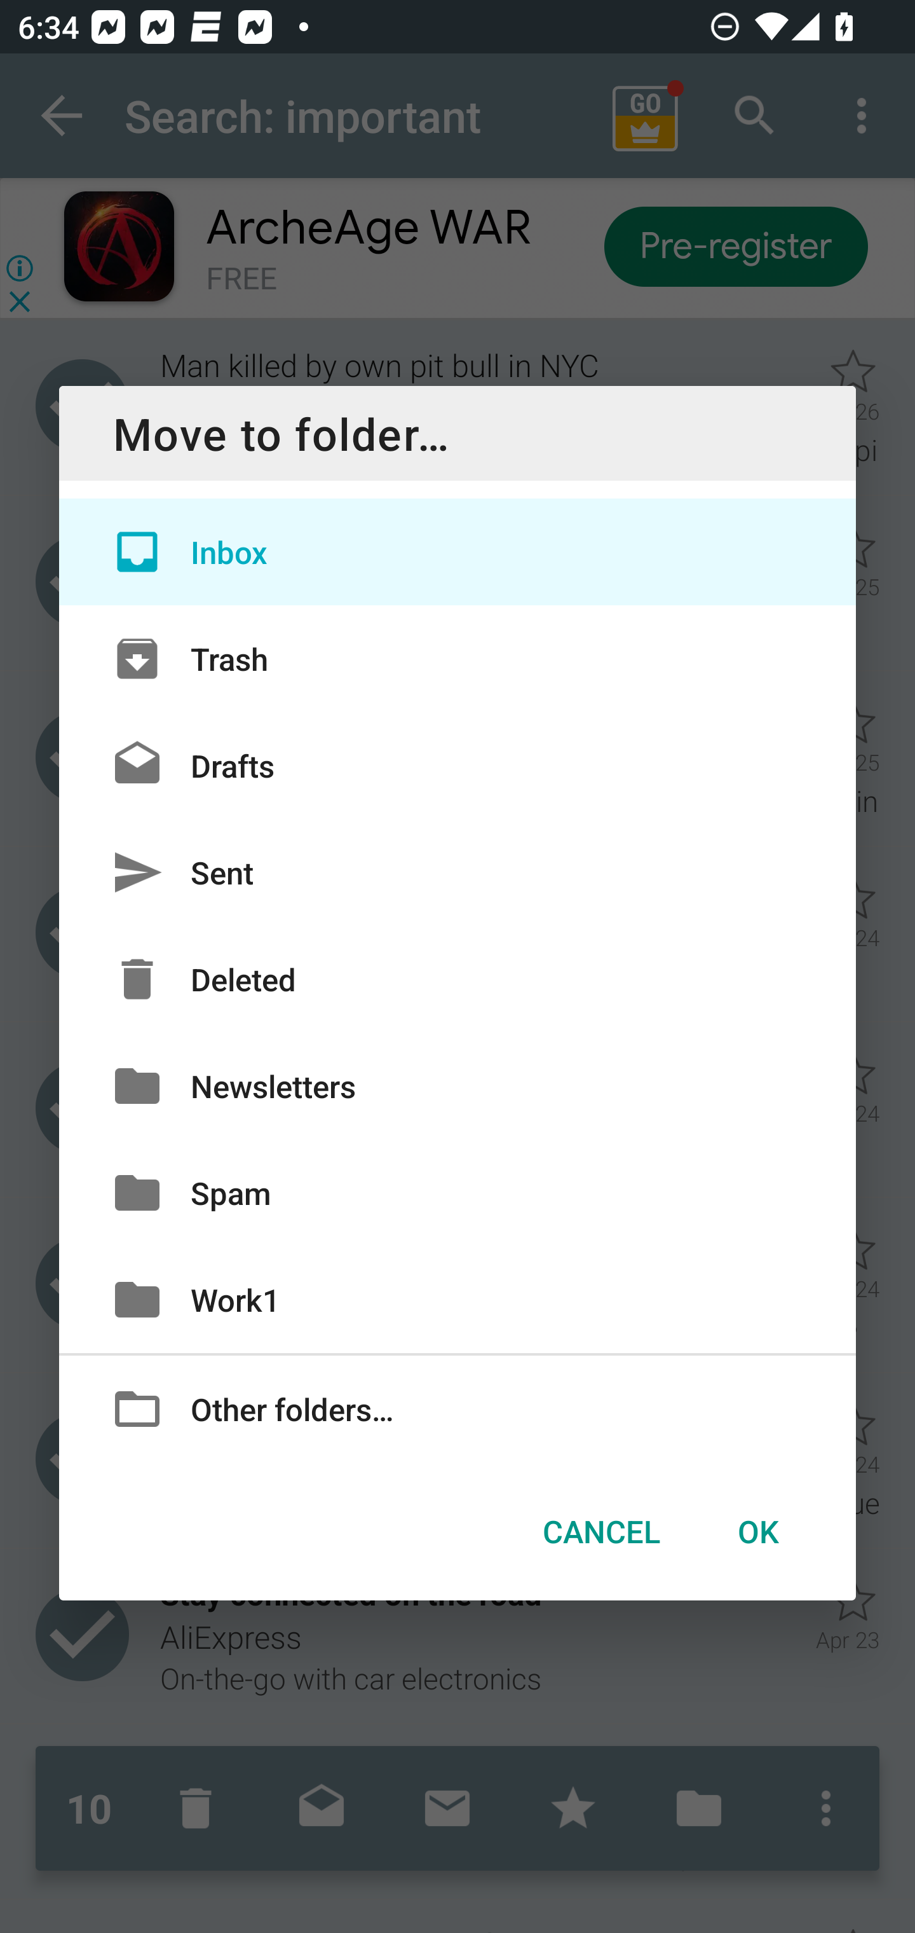 The height and width of the screenshot is (1933, 915). What do you see at coordinates (457, 1085) in the screenshot?
I see `Newsletters` at bounding box center [457, 1085].